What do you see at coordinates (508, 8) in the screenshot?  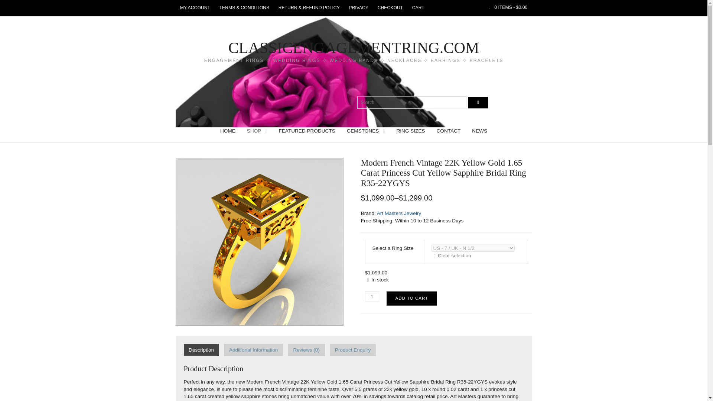 I see `View your shopping cart` at bounding box center [508, 8].